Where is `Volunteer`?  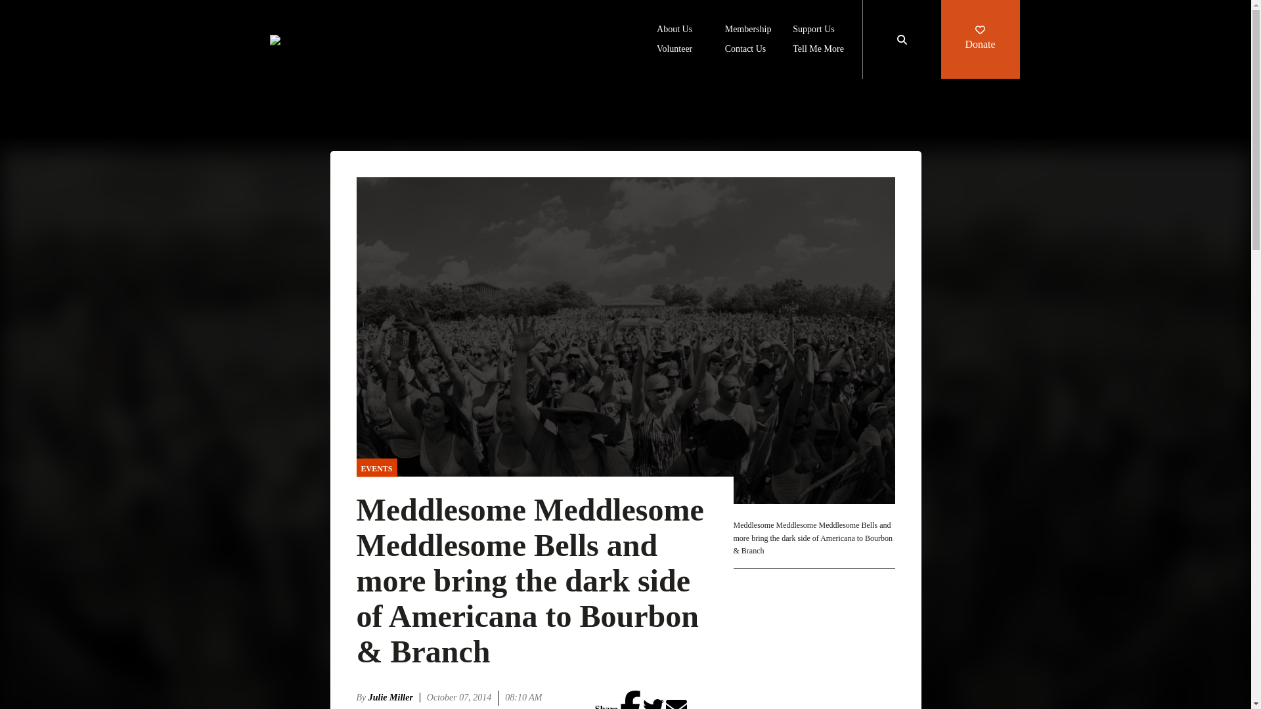 Volunteer is located at coordinates (675, 50).